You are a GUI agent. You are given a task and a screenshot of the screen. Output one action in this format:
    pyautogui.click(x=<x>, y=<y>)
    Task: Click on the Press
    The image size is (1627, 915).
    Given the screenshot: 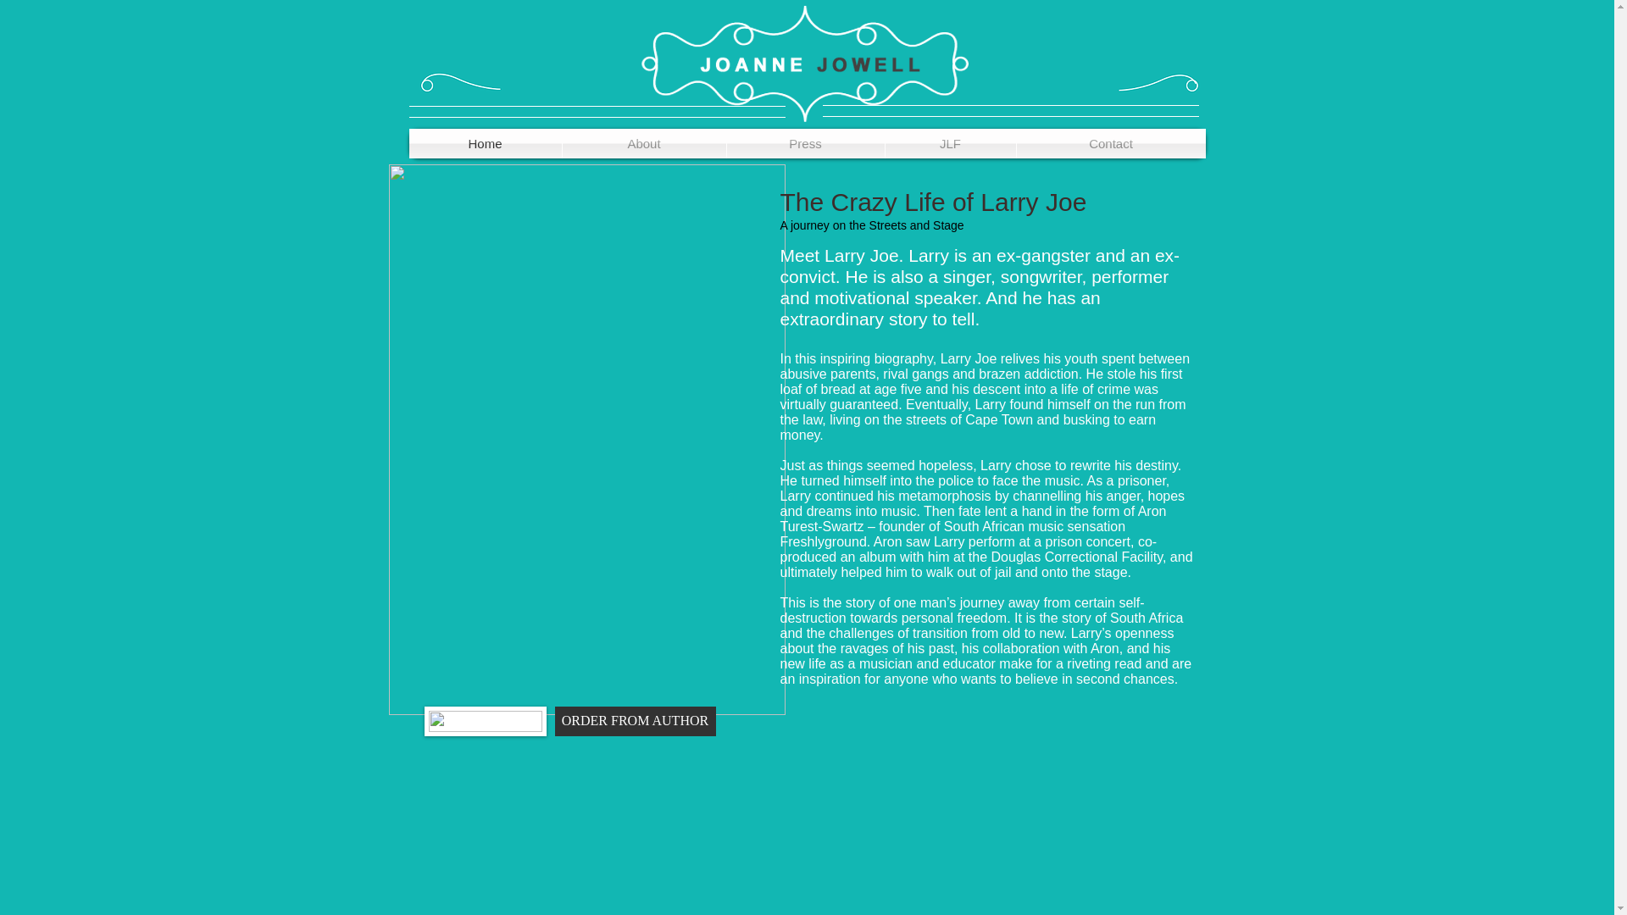 What is the action you would take?
    pyautogui.click(x=806, y=143)
    